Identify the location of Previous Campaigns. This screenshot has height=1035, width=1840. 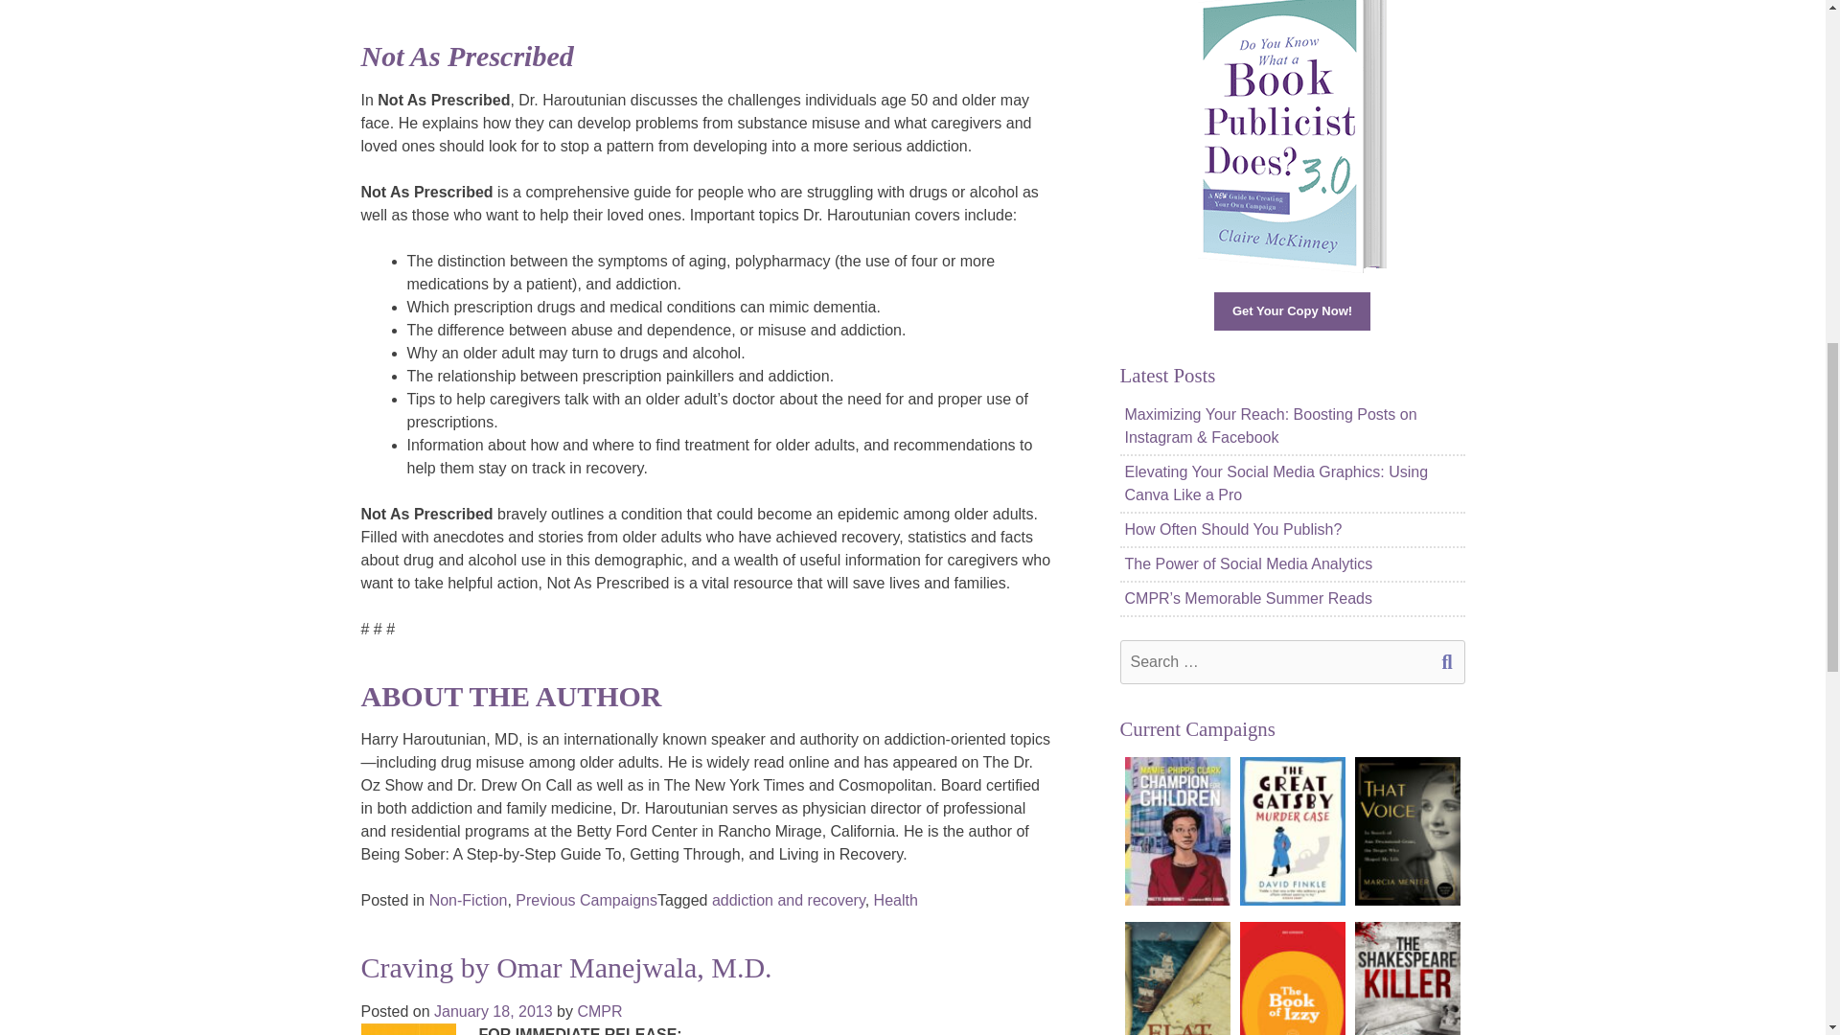
(586, 900).